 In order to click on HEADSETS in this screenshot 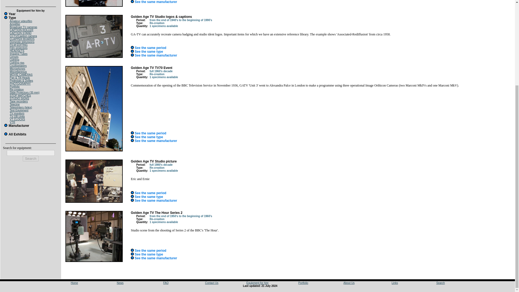, I will do `click(17, 51)`.